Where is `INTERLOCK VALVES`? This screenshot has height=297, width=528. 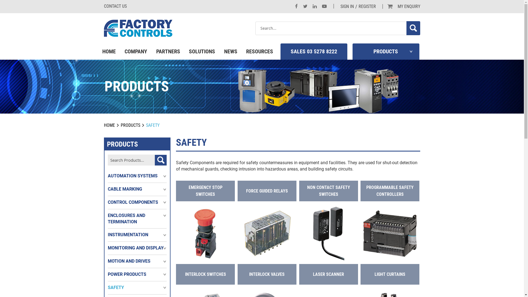 INTERLOCK VALVES is located at coordinates (267, 274).